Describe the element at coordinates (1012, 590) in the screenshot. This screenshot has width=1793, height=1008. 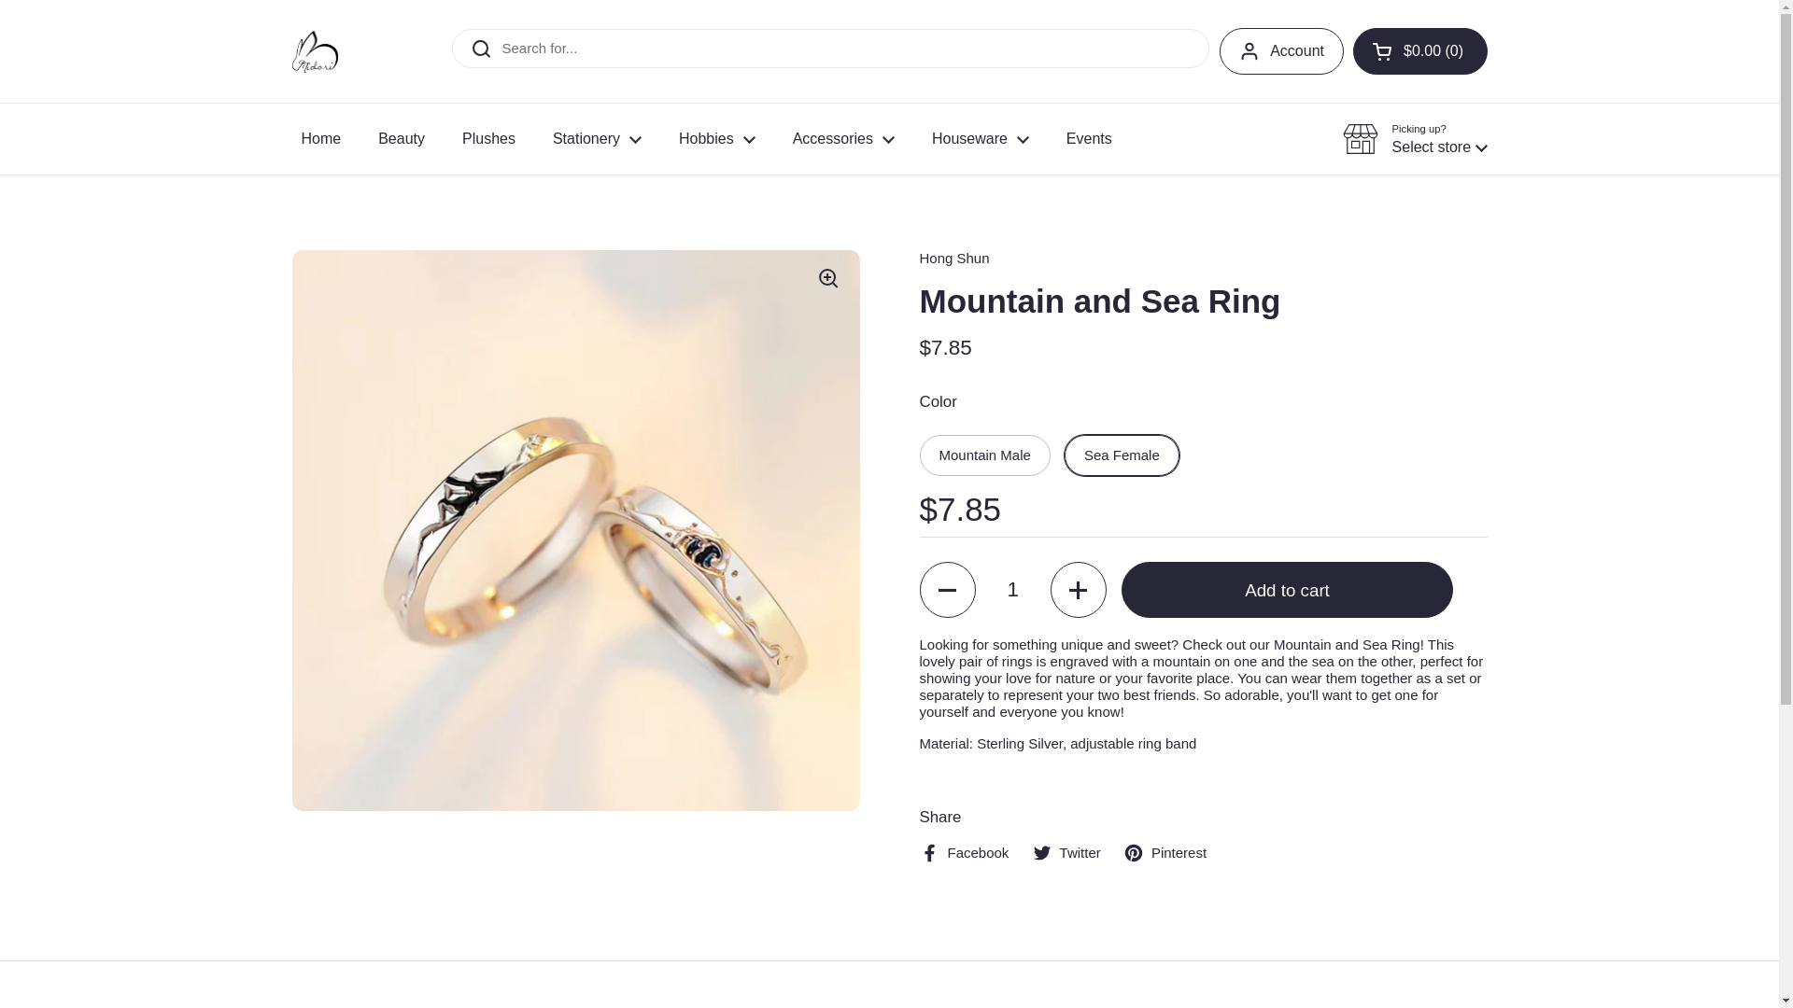
I see `1` at that location.